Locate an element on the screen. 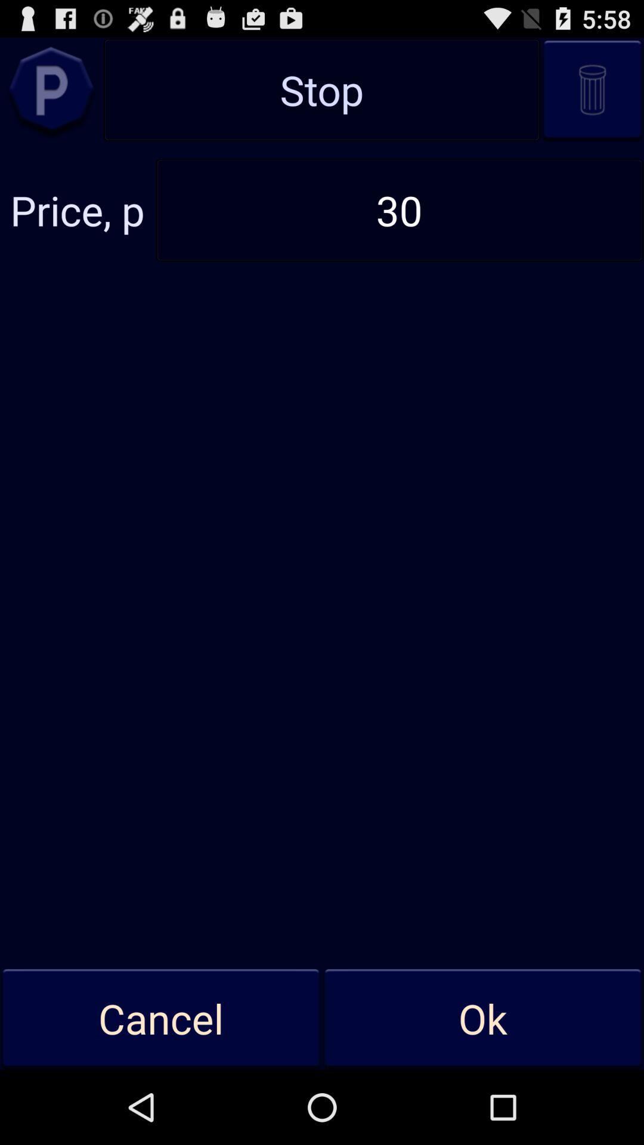 This screenshot has width=644, height=1145. recycle bin icon is located at coordinates (593, 89).